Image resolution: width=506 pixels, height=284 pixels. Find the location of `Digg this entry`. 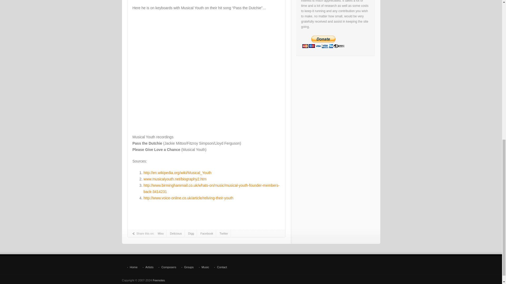

Digg this entry is located at coordinates (191, 233).